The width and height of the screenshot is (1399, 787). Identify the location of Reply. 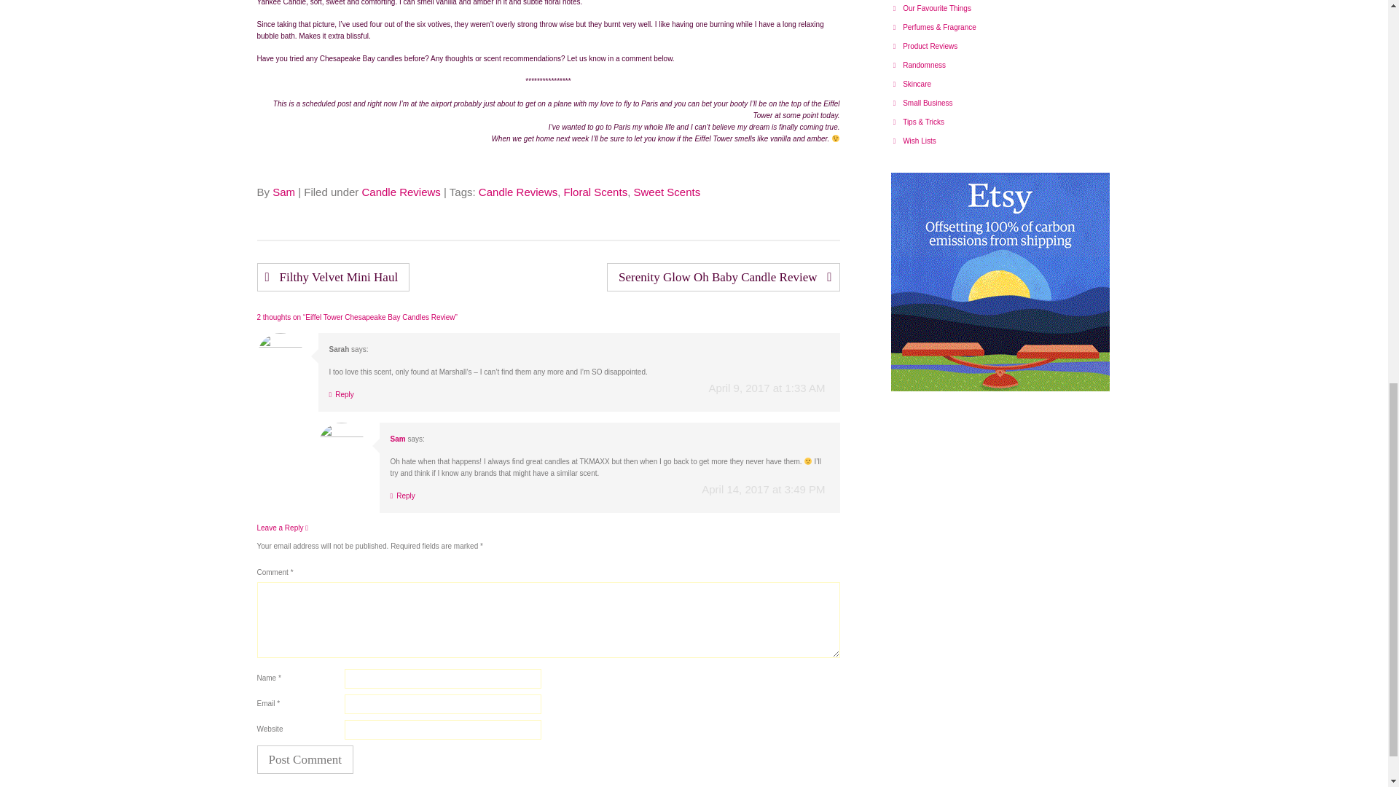
(341, 393).